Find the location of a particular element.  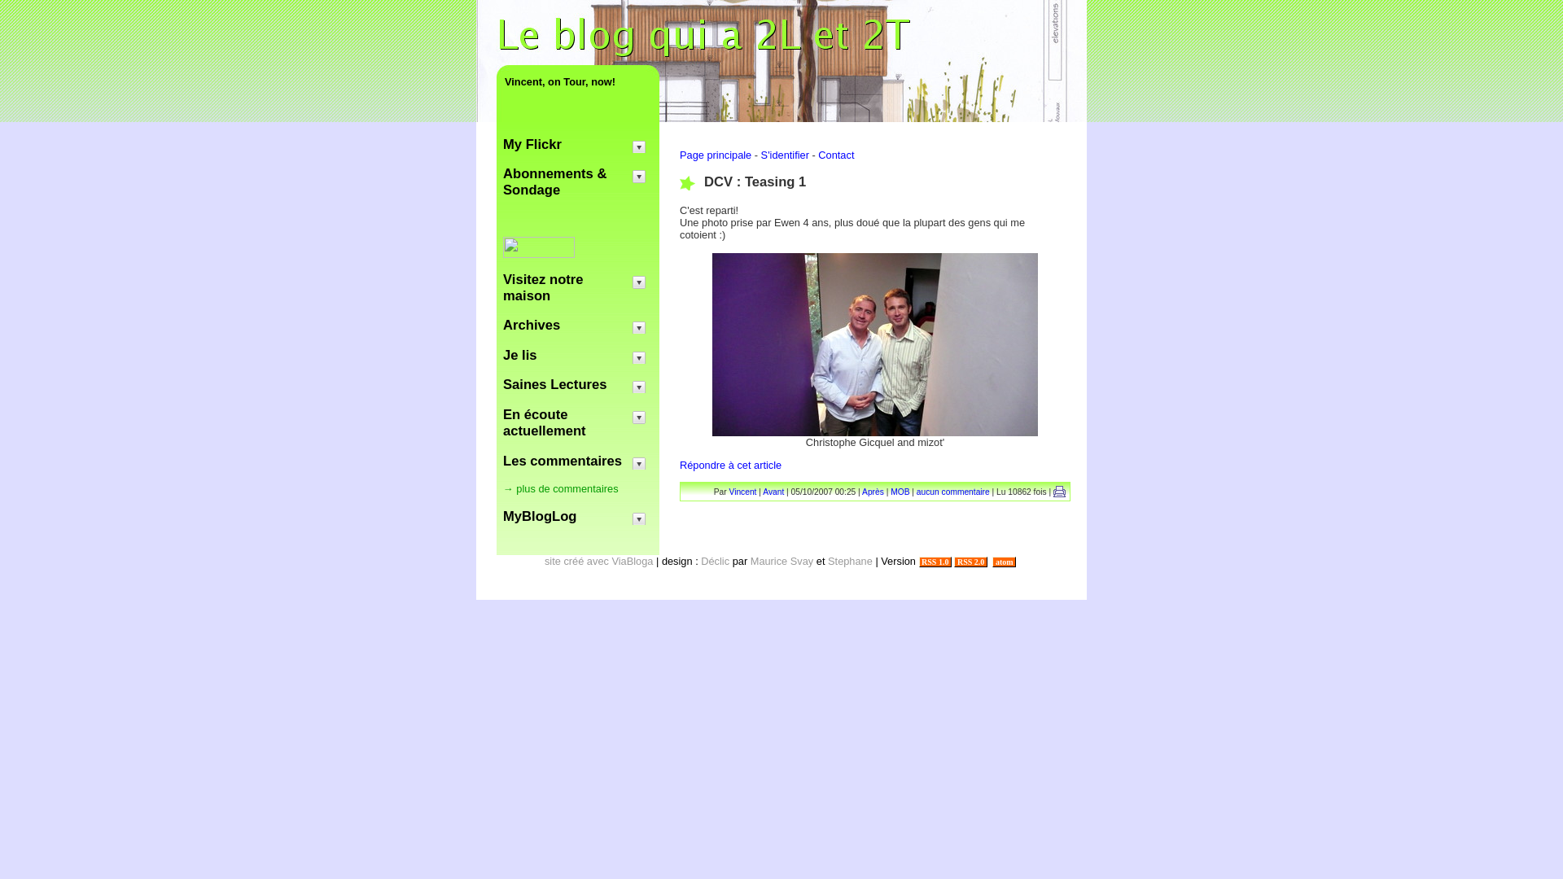

Contact is located at coordinates (836, 155).